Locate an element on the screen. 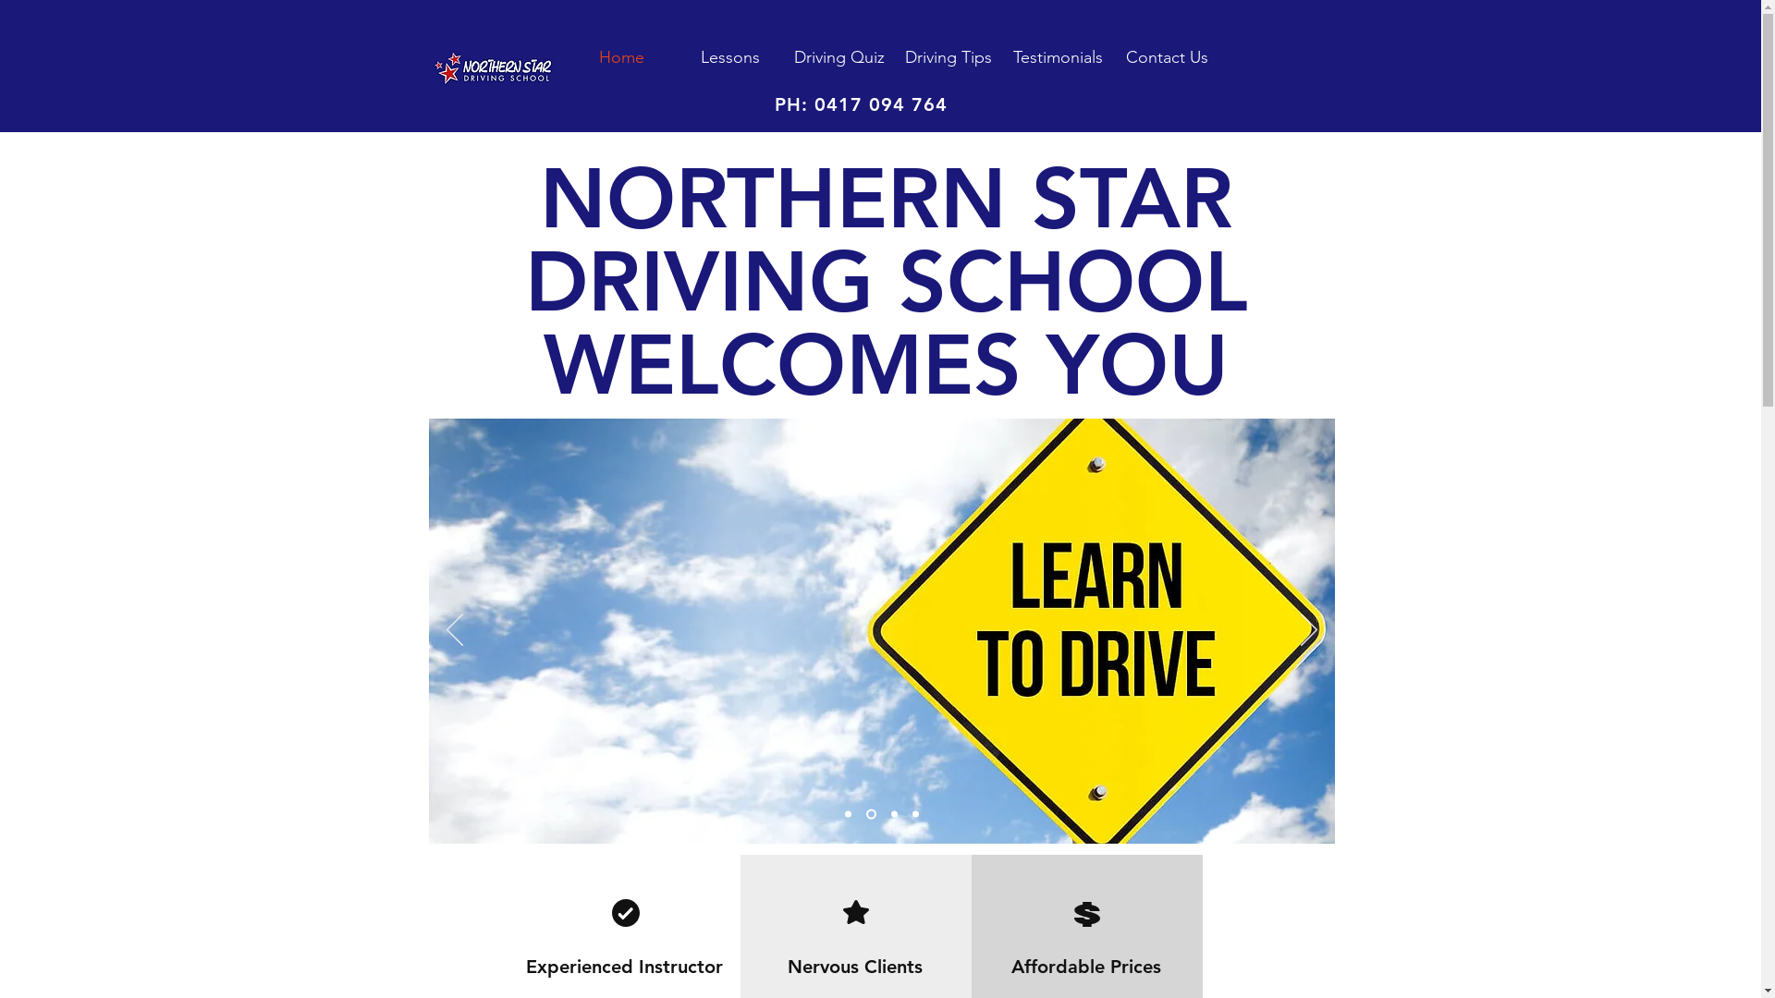 Image resolution: width=1775 pixels, height=998 pixels. Lessons is located at coordinates (730, 57).